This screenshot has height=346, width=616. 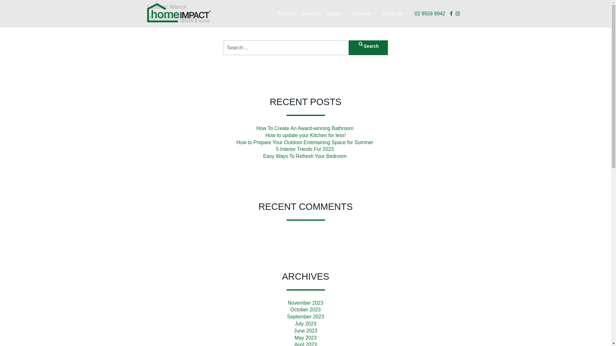 I want to click on Careers, so click(x=364, y=14).